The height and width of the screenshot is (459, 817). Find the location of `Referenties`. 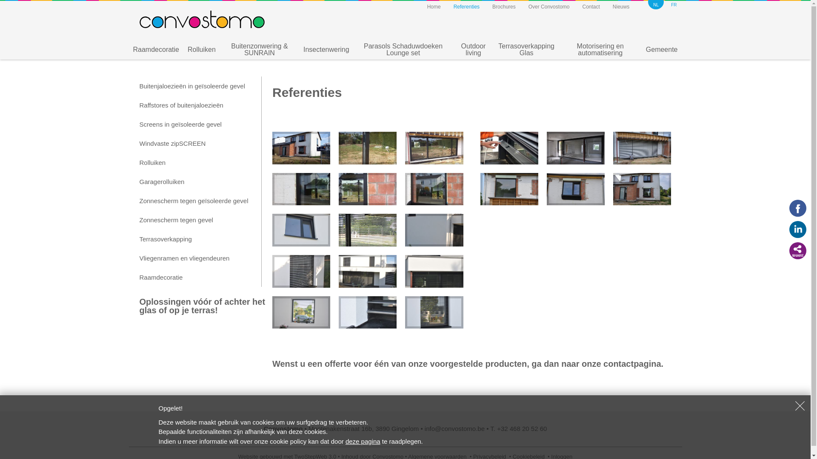

Referenties is located at coordinates (466, 7).